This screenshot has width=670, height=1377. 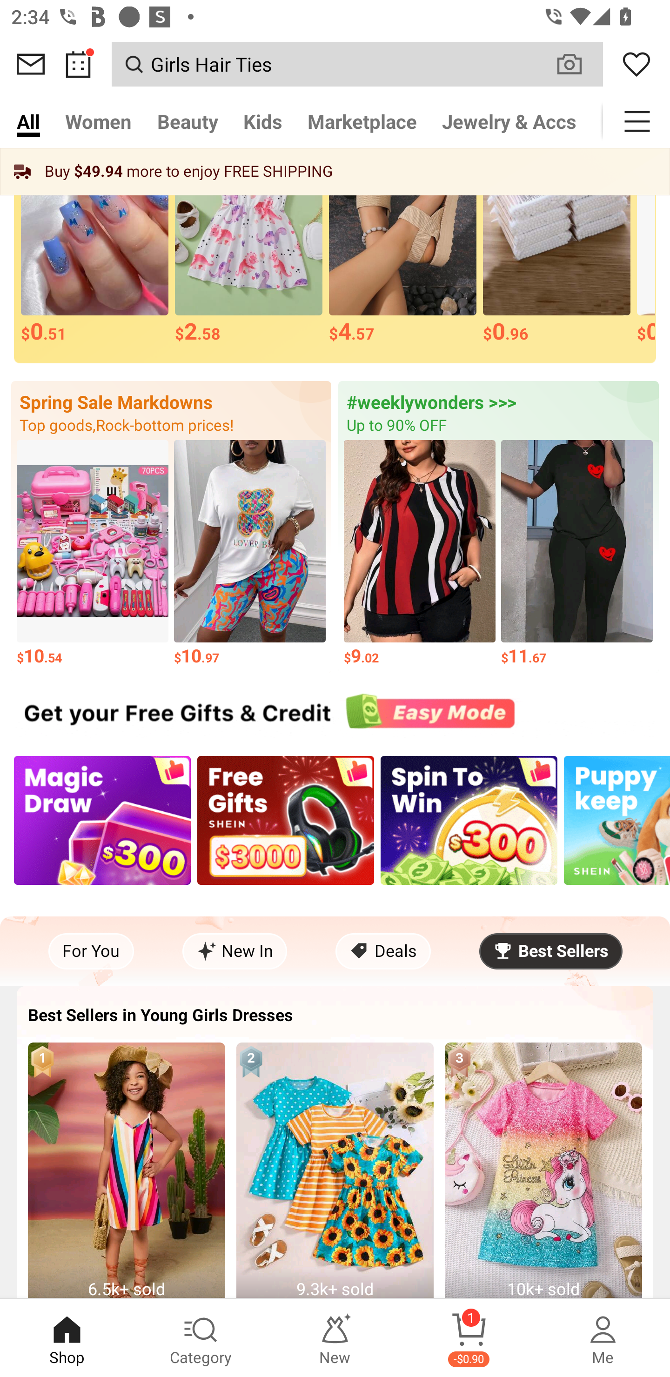 What do you see at coordinates (249, 554) in the screenshot?
I see `$10.97 Price $10.97` at bounding box center [249, 554].